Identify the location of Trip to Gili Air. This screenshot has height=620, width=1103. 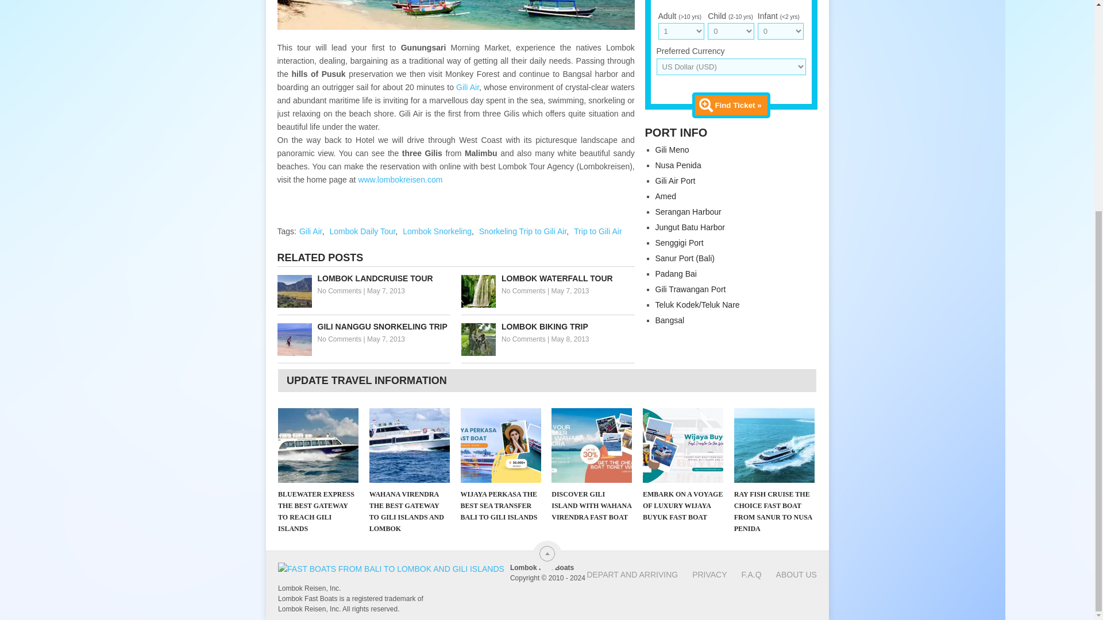
(597, 231).